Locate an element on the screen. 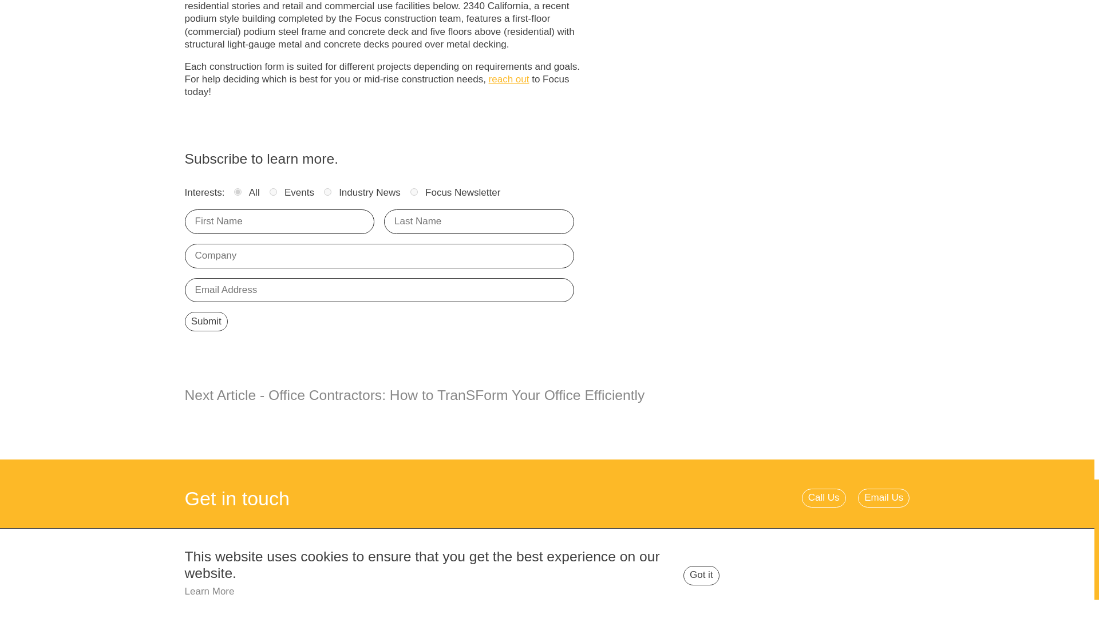  Events is located at coordinates (272, 192).